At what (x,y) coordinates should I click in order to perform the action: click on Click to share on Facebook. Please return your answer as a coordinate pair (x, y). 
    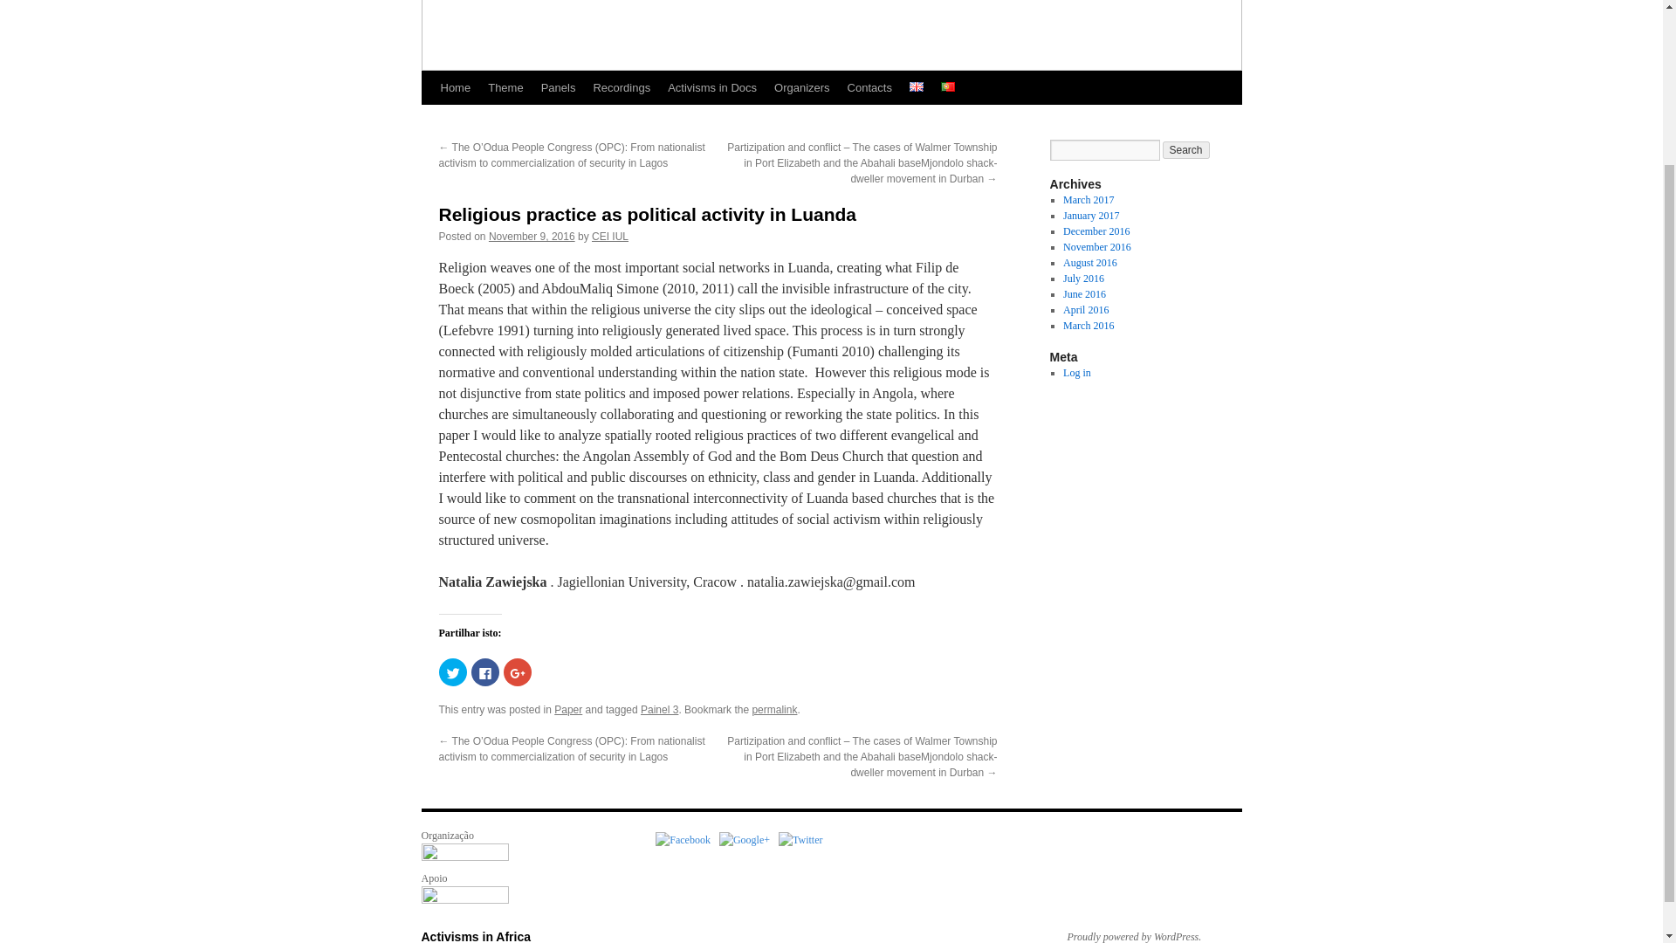
    Looking at the image, I should click on (485, 672).